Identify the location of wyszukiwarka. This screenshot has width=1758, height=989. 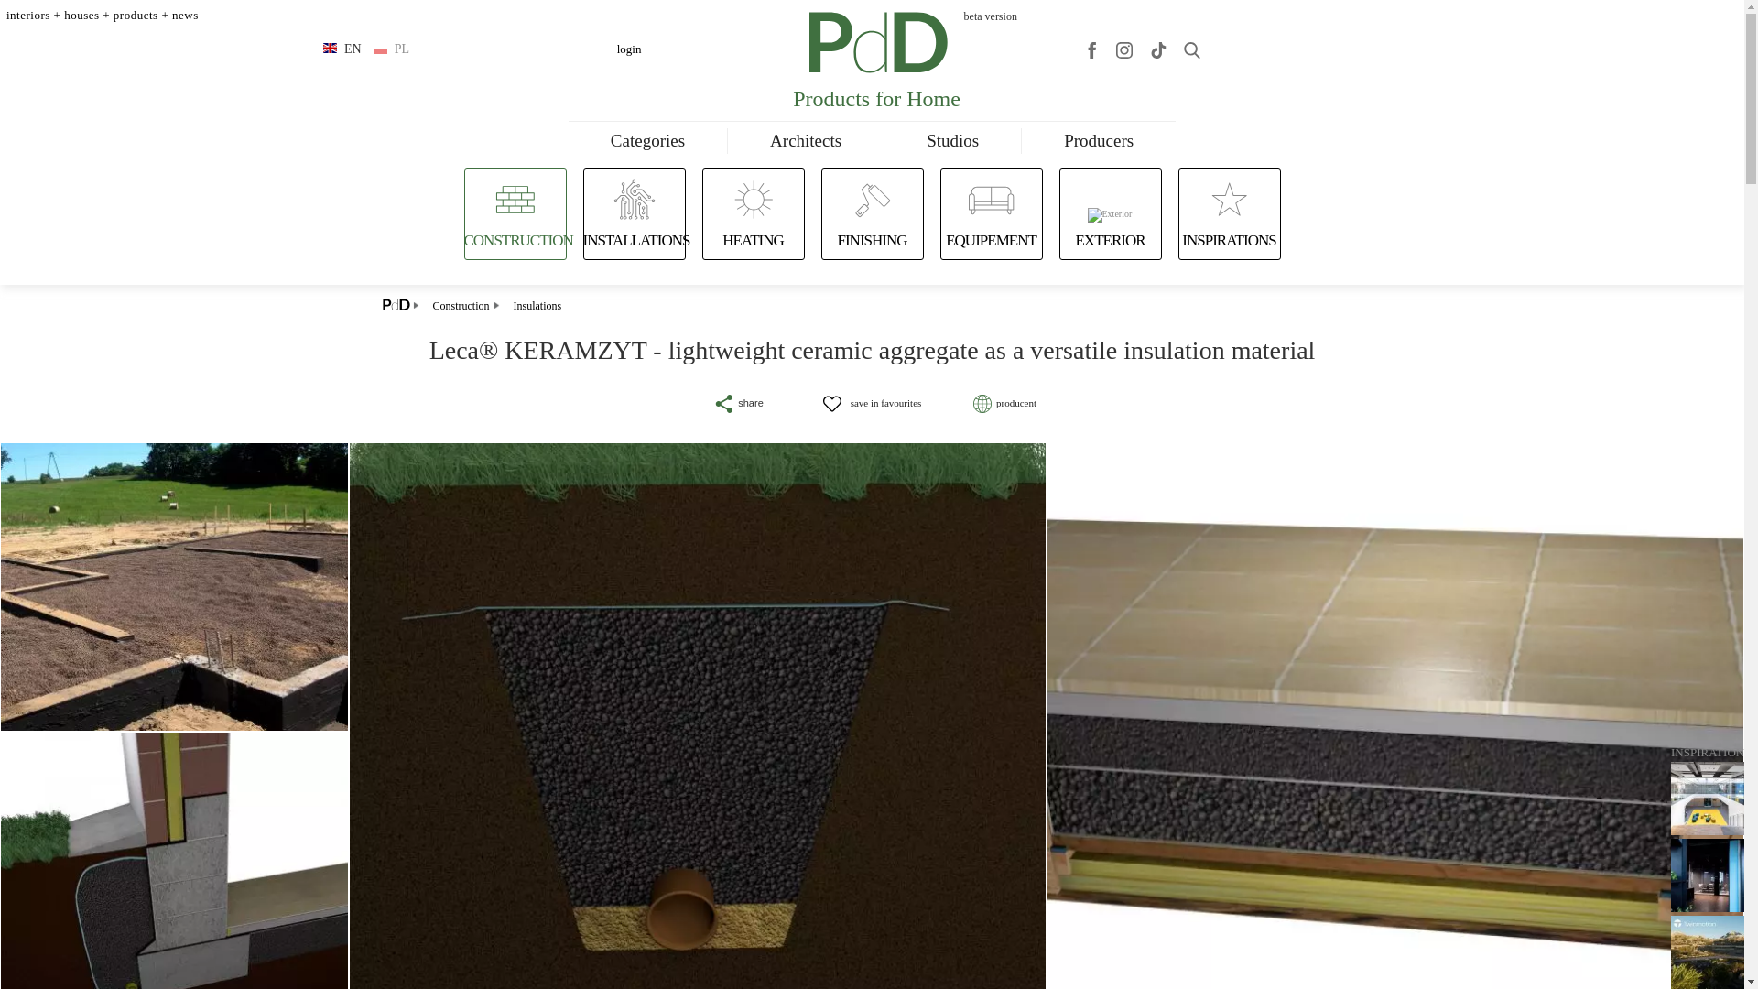
(1192, 49).